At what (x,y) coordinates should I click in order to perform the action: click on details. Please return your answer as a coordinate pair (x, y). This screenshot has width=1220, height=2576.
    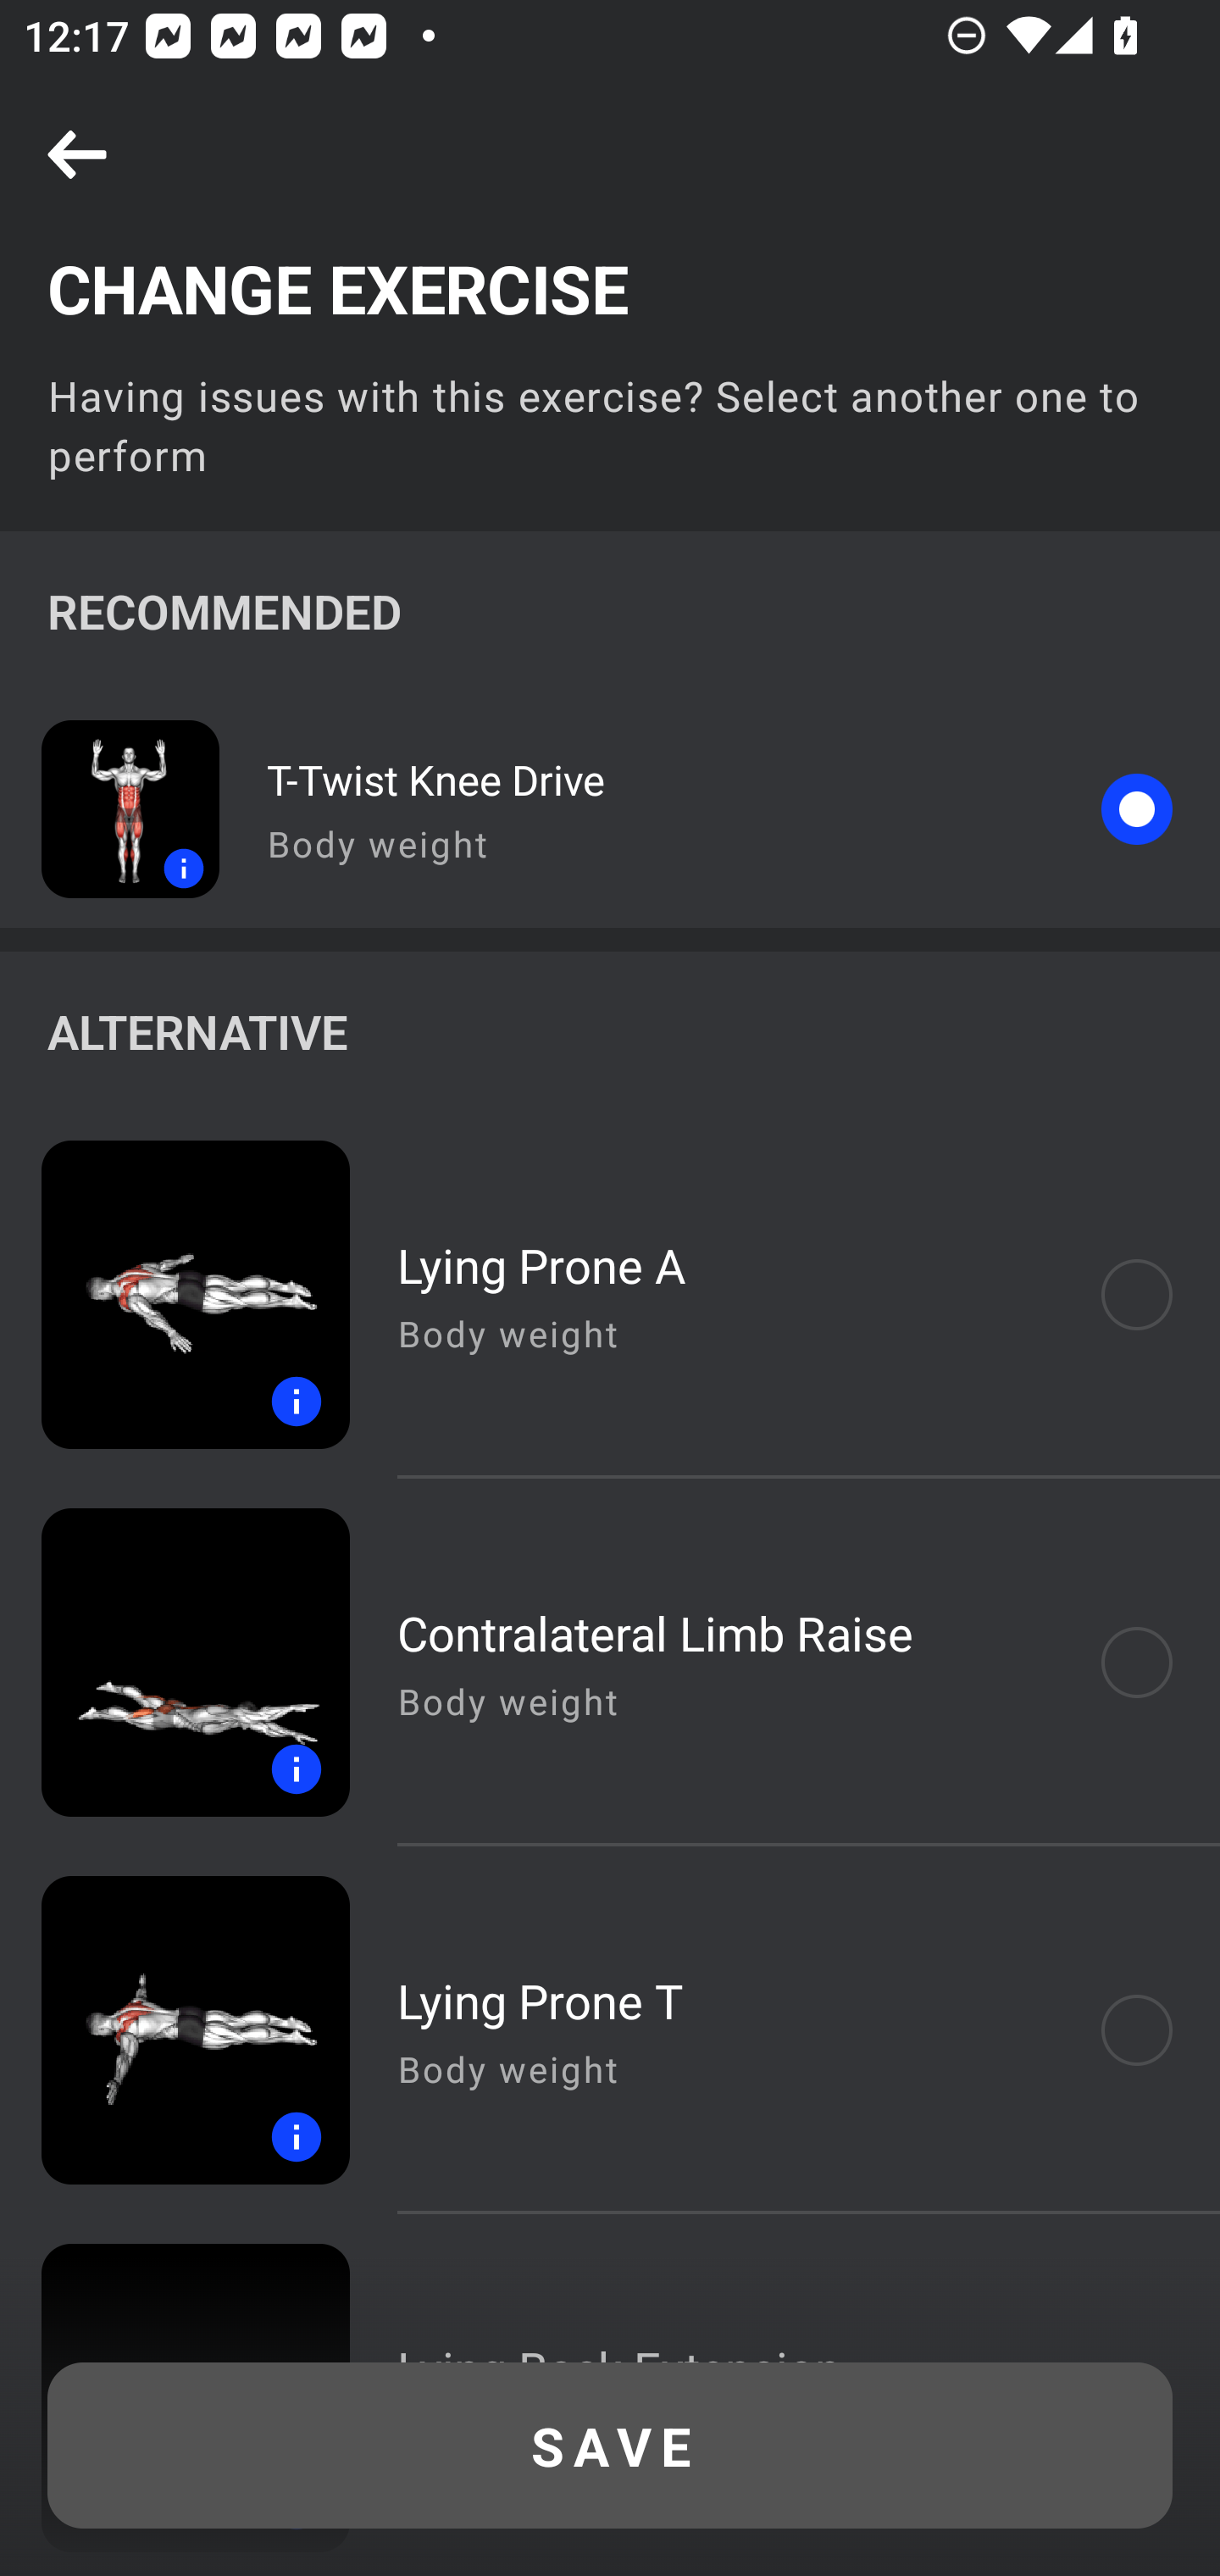
    Looking at the image, I should click on (175, 1663).